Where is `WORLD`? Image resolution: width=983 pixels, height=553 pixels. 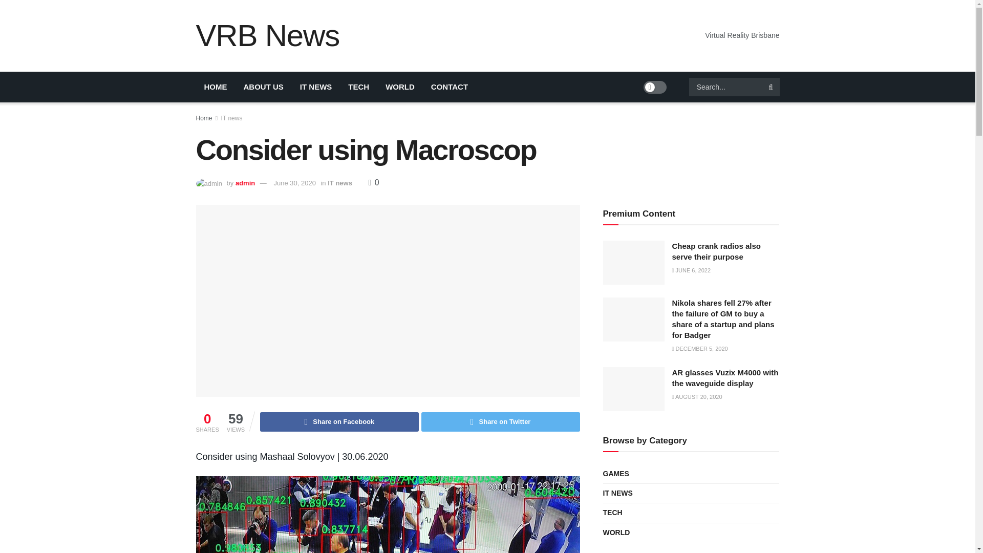 WORLD is located at coordinates (400, 87).